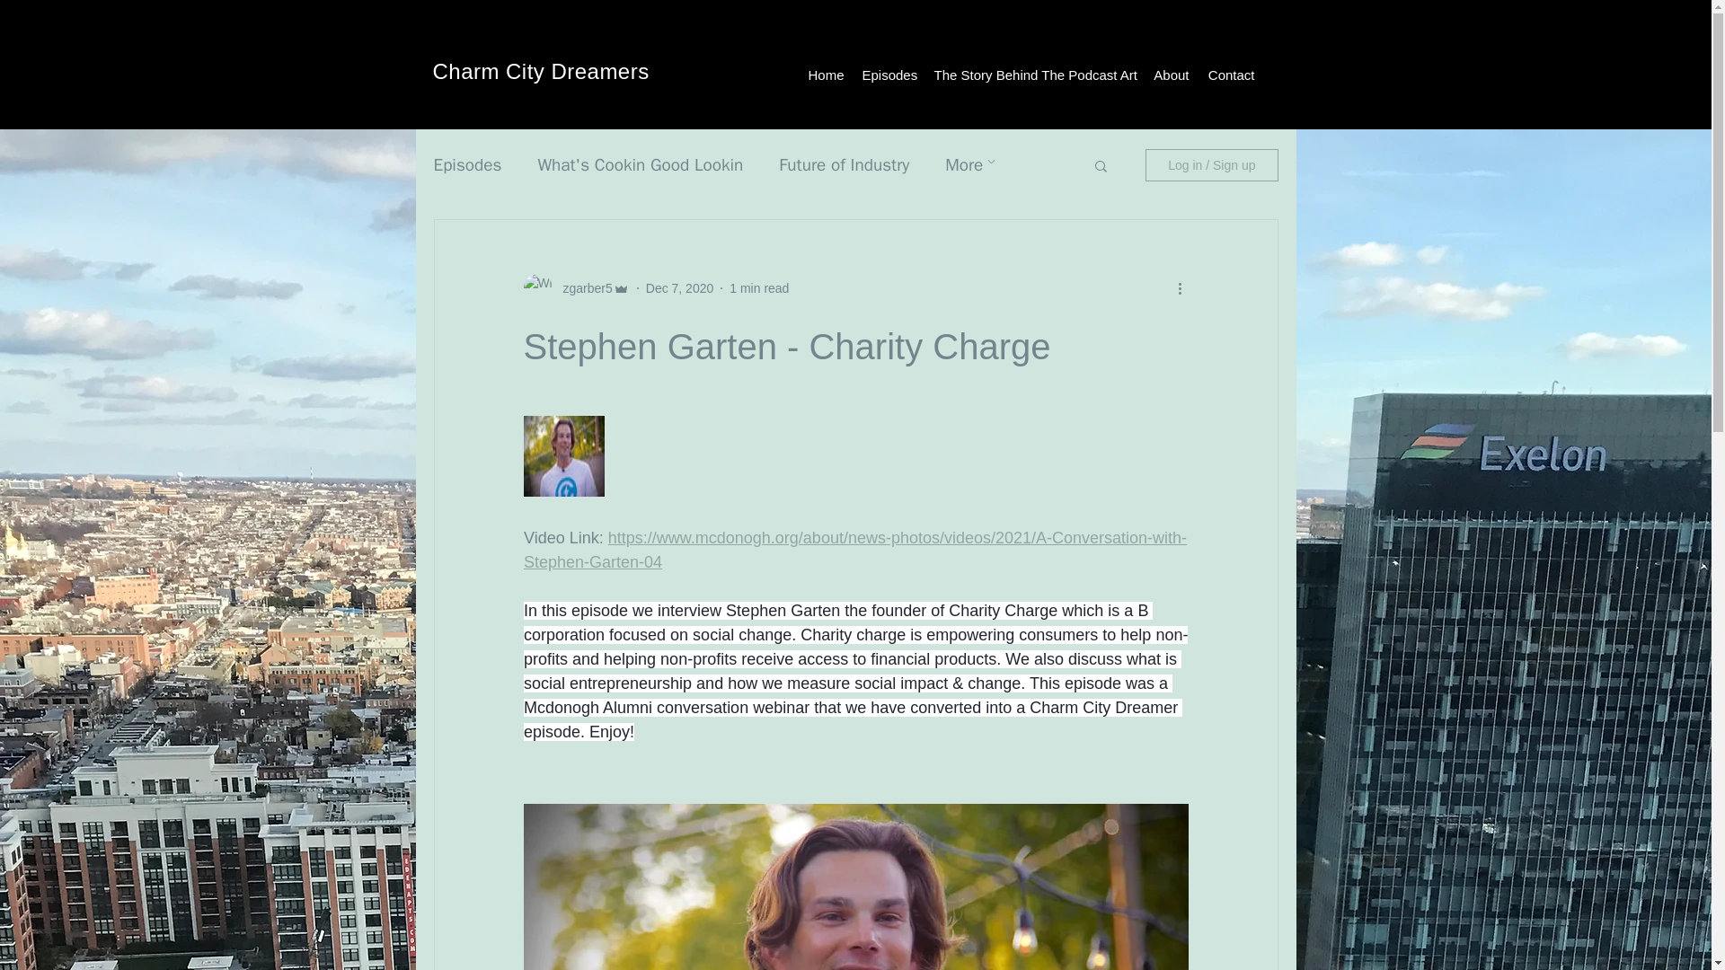  What do you see at coordinates (758, 287) in the screenshot?
I see `1 min read` at bounding box center [758, 287].